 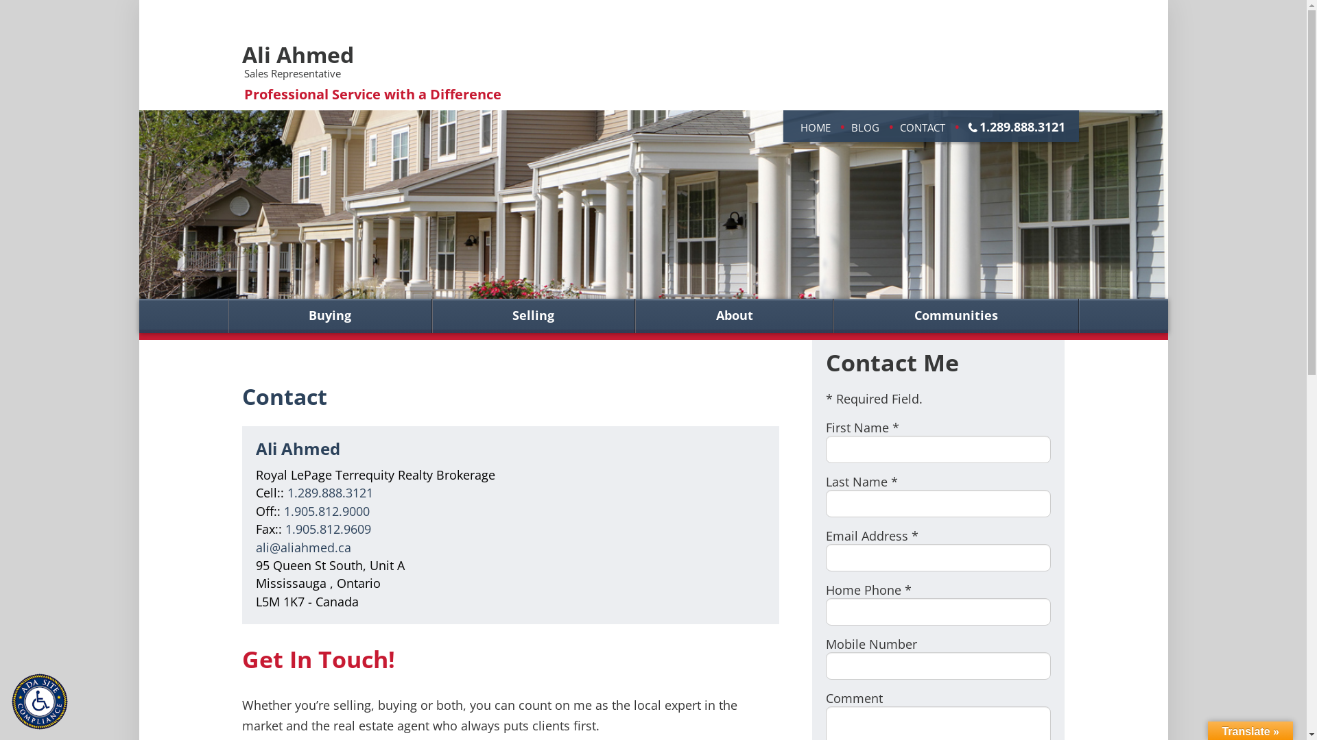 I want to click on Accessibility Menu, so click(x=40, y=702).